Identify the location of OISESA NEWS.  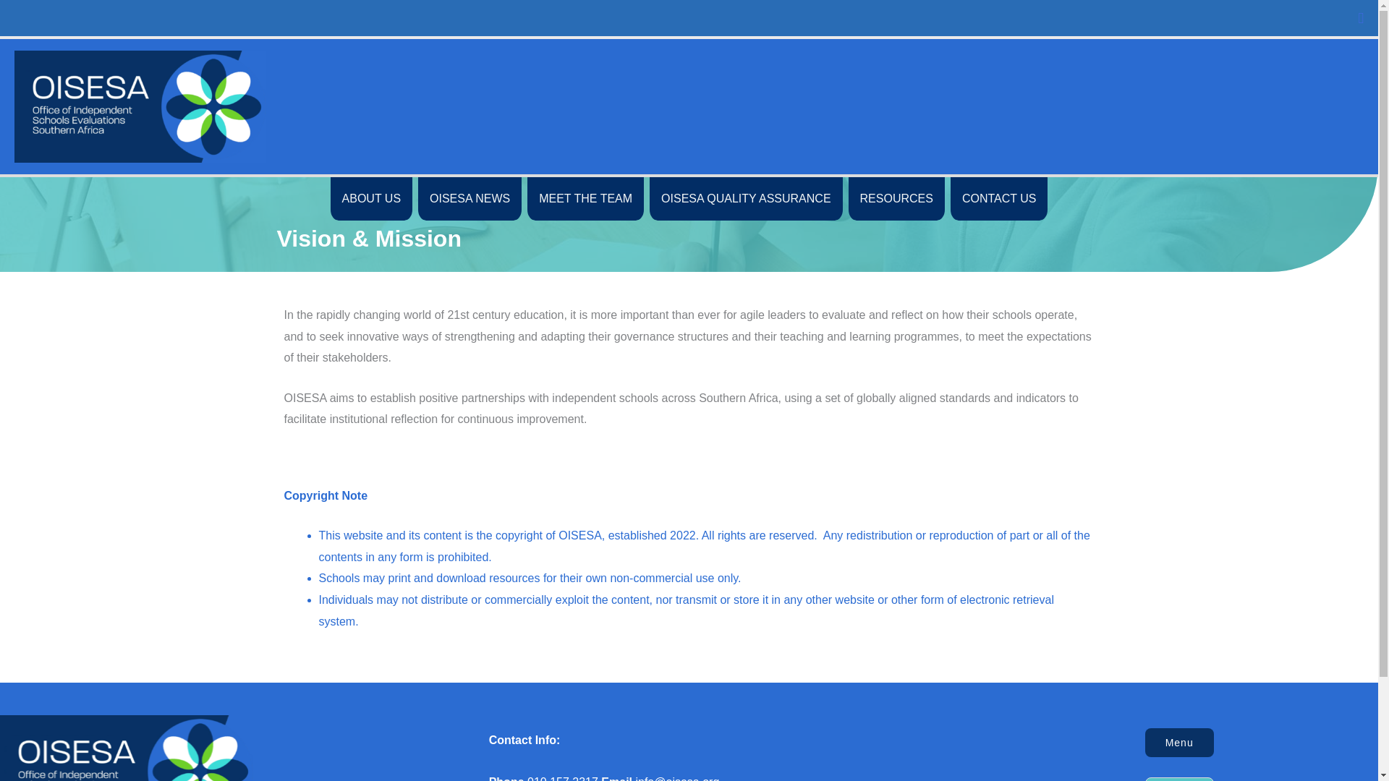
(470, 198).